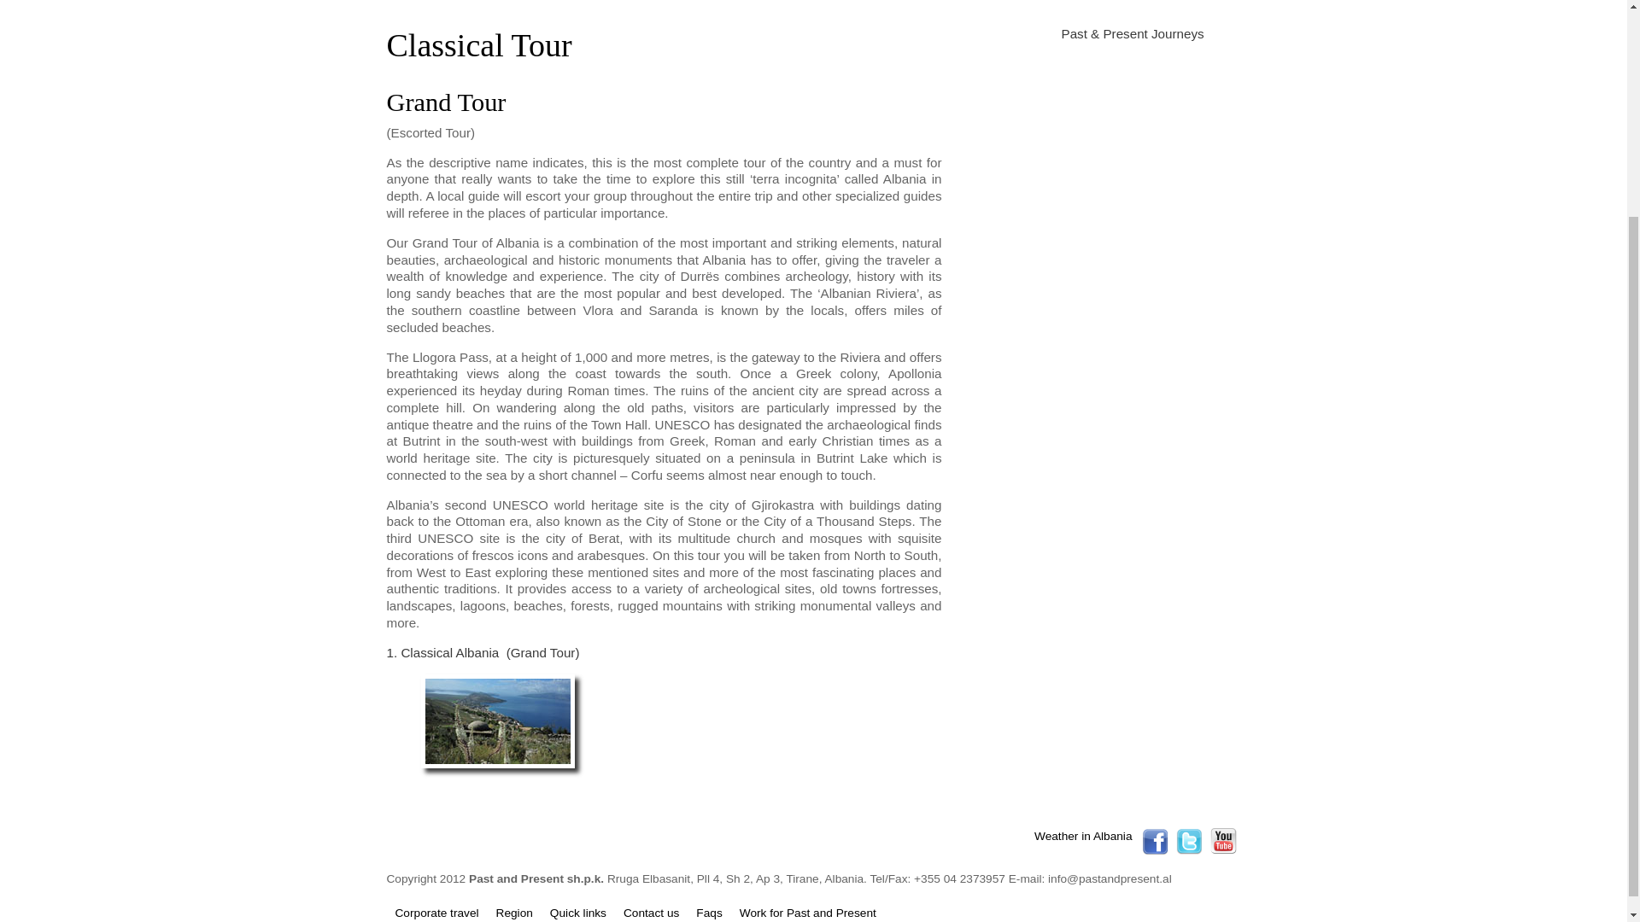  Describe the element at coordinates (1083, 837) in the screenshot. I see `Weather in Albania` at that location.